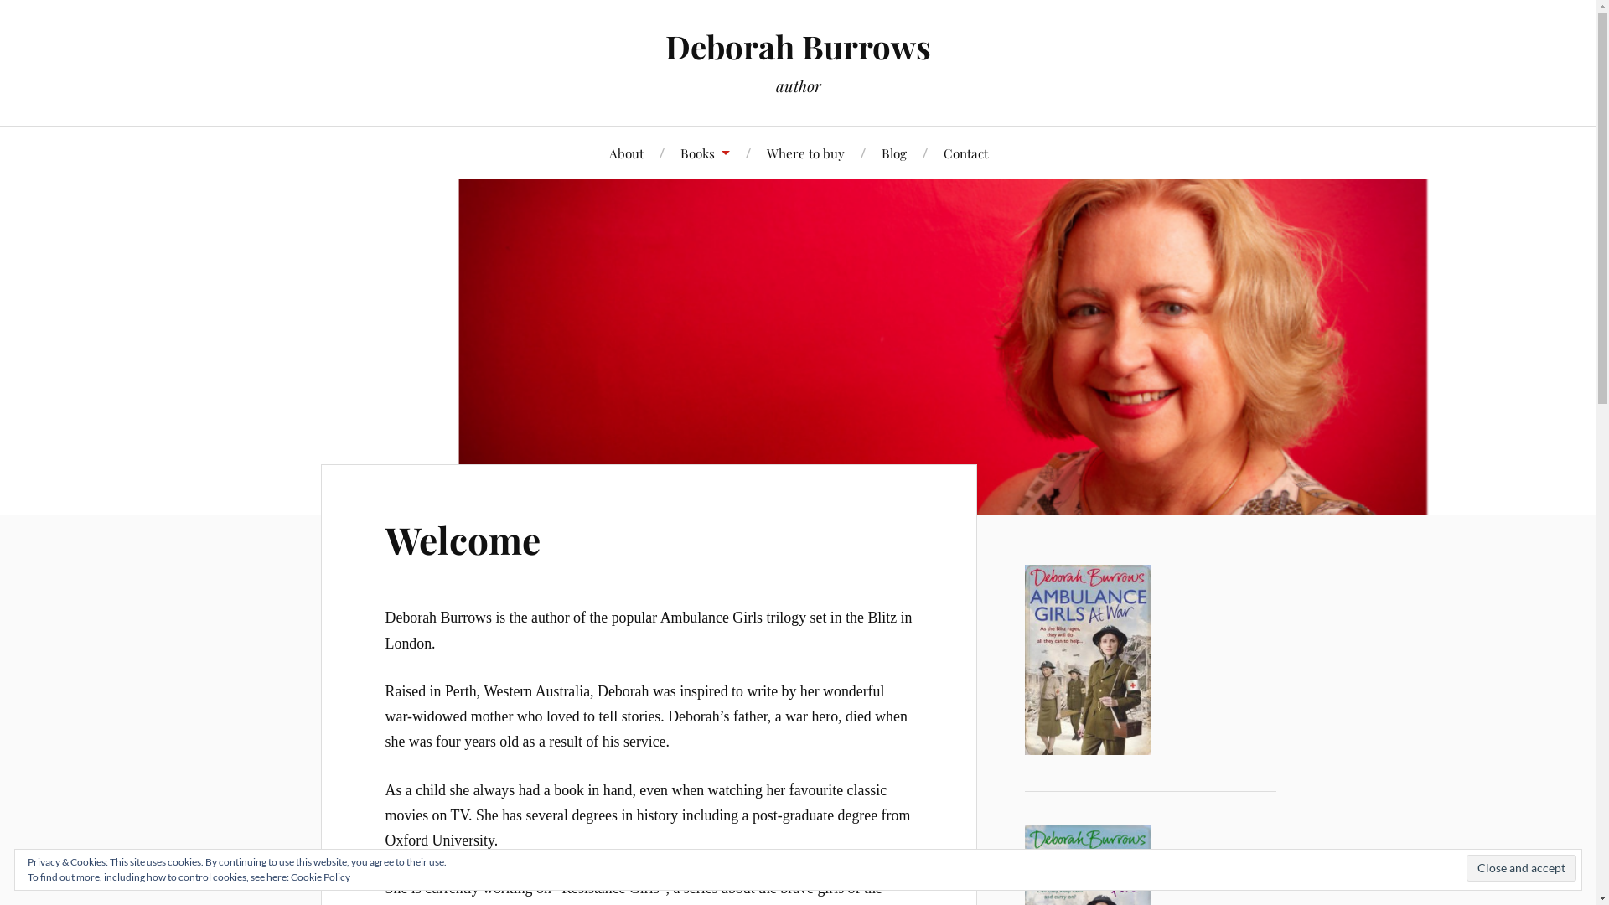 Image resolution: width=1609 pixels, height=905 pixels. I want to click on Cookie Policy, so click(320, 877).